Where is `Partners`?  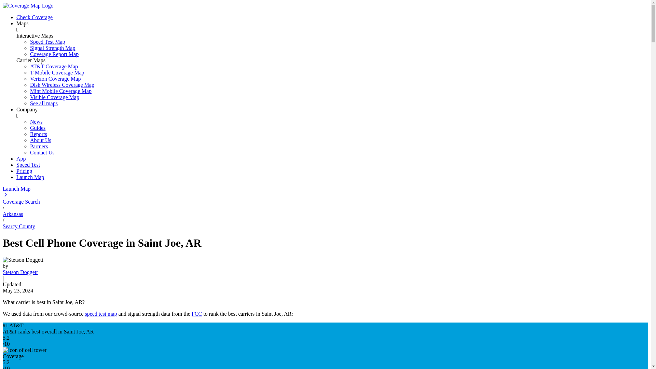 Partners is located at coordinates (39, 146).